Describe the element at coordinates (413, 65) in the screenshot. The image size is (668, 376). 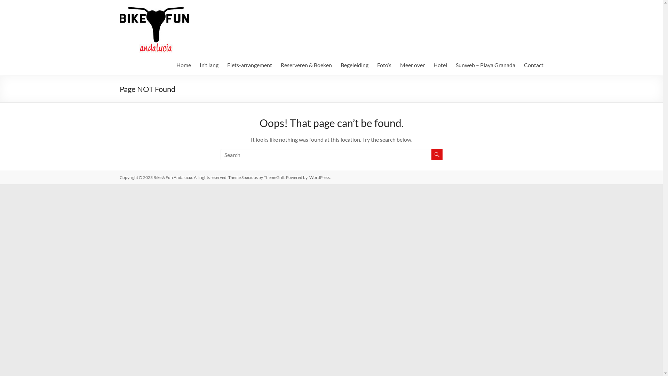
I see `Meer over` at that location.